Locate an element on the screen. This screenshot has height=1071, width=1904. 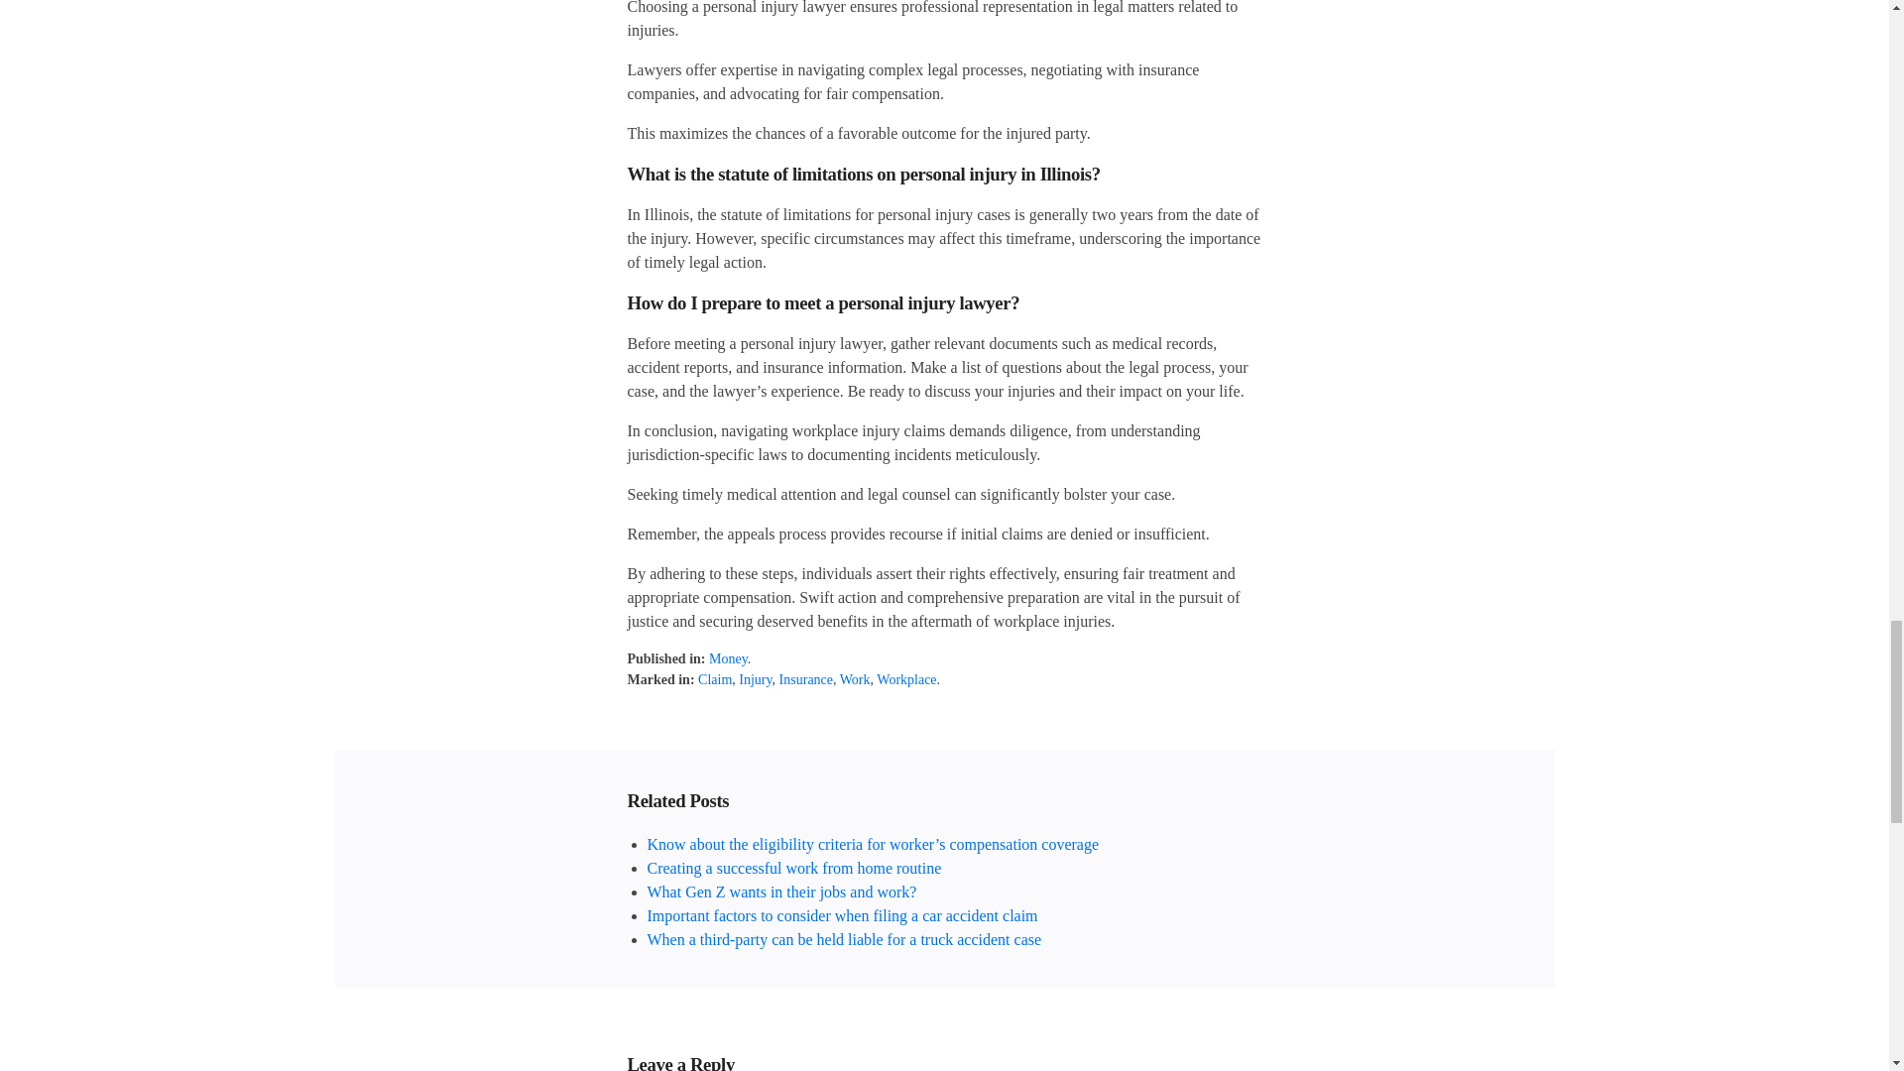
Claim is located at coordinates (714, 680).